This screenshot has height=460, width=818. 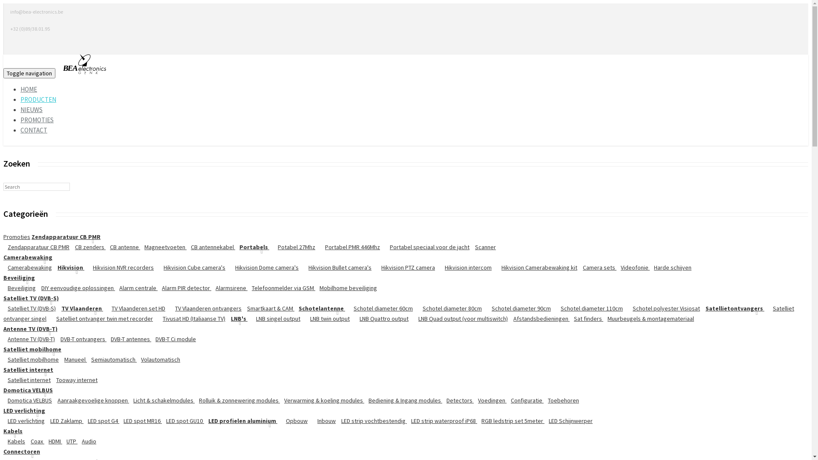 I want to click on Configuratie, so click(x=525, y=400).